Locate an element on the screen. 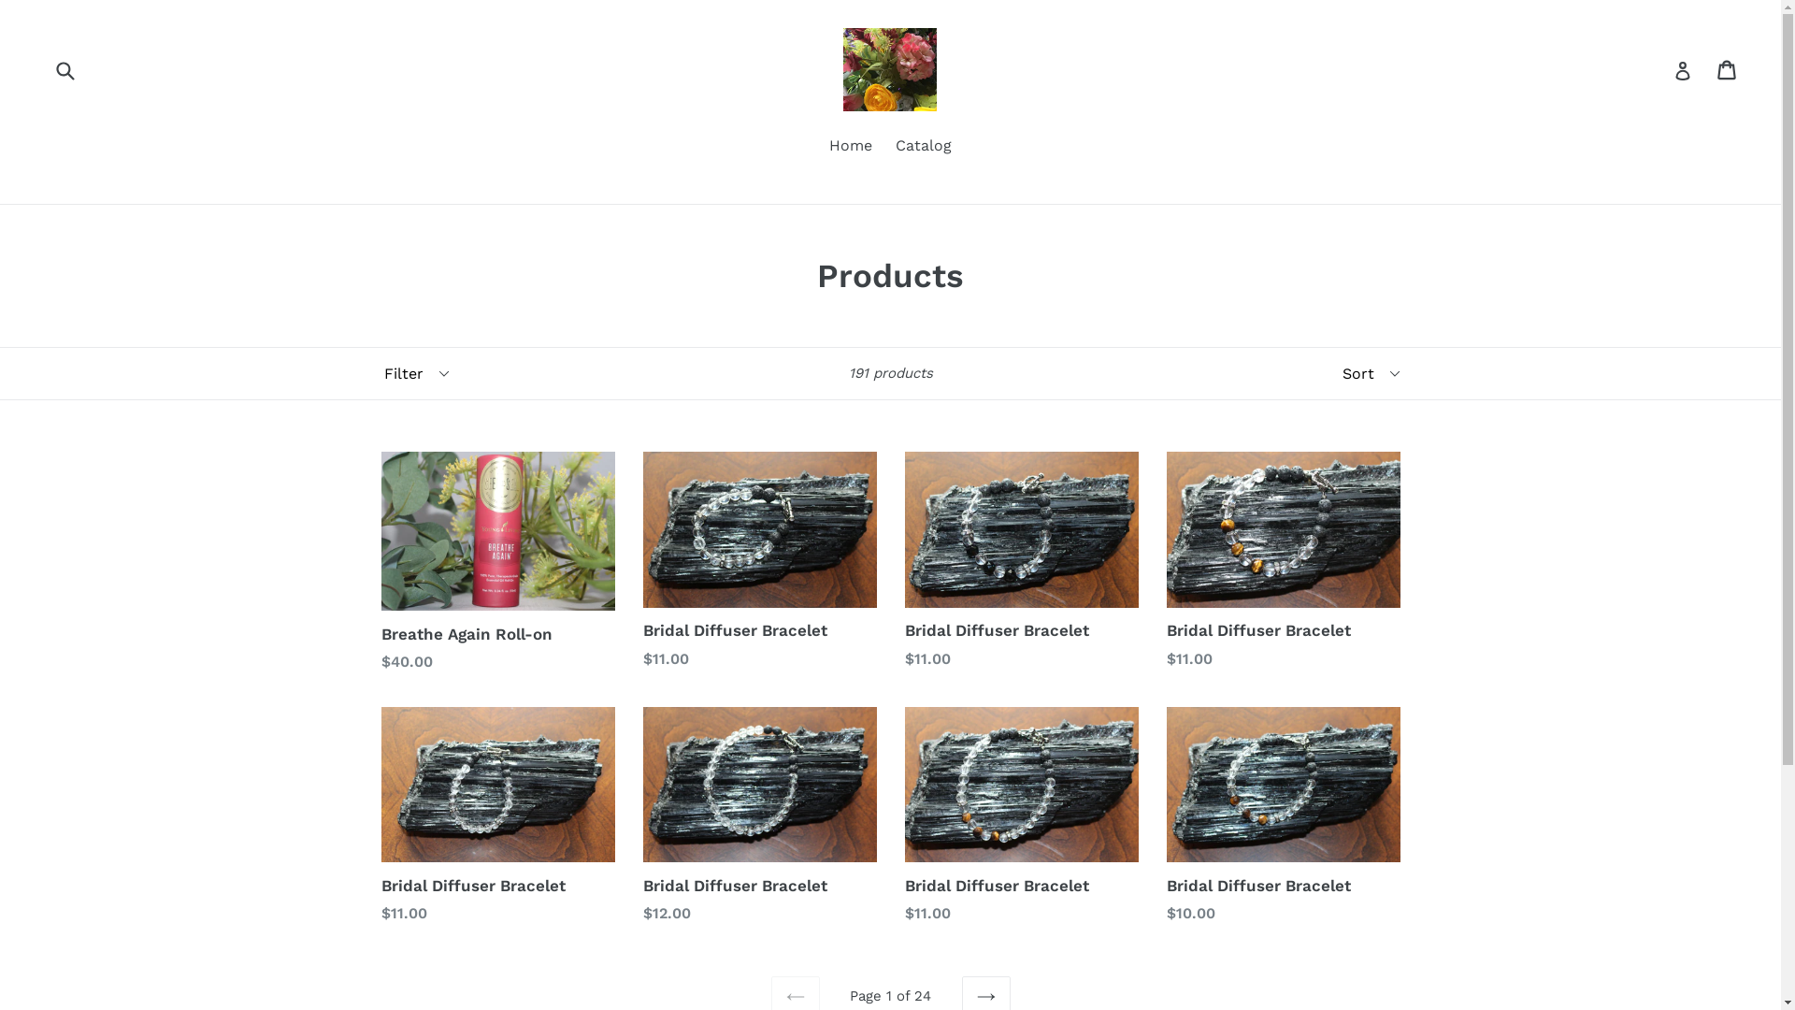  Bridal Diffuser Bracelet
Regular price
$11.00 is located at coordinates (1284, 561).